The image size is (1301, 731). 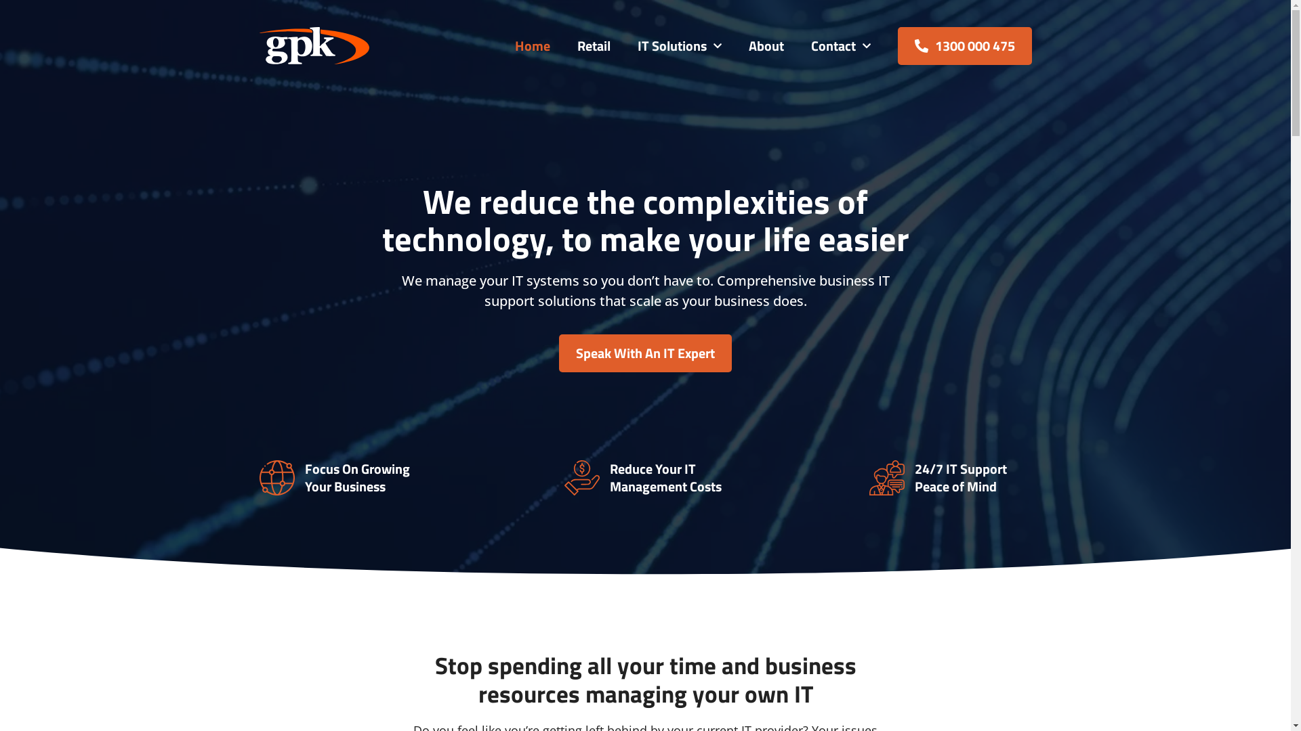 What do you see at coordinates (533, 45) in the screenshot?
I see `Home` at bounding box center [533, 45].